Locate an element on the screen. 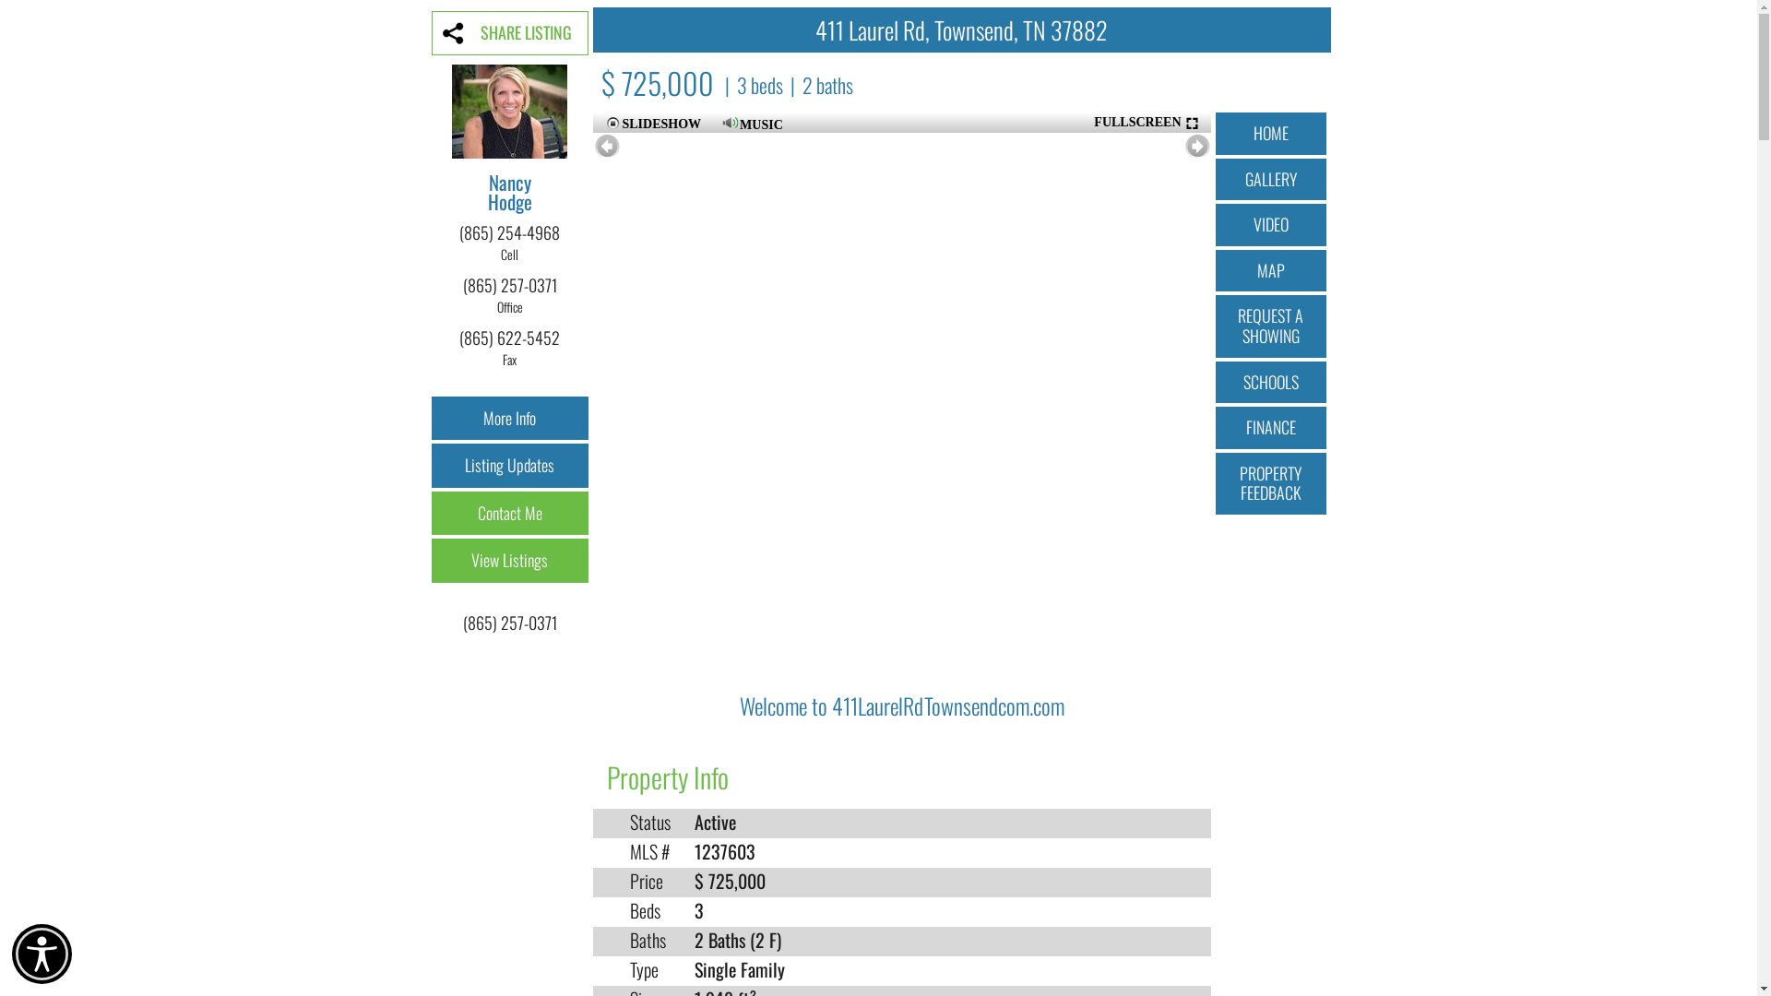  Listing Updates is located at coordinates (510, 466).